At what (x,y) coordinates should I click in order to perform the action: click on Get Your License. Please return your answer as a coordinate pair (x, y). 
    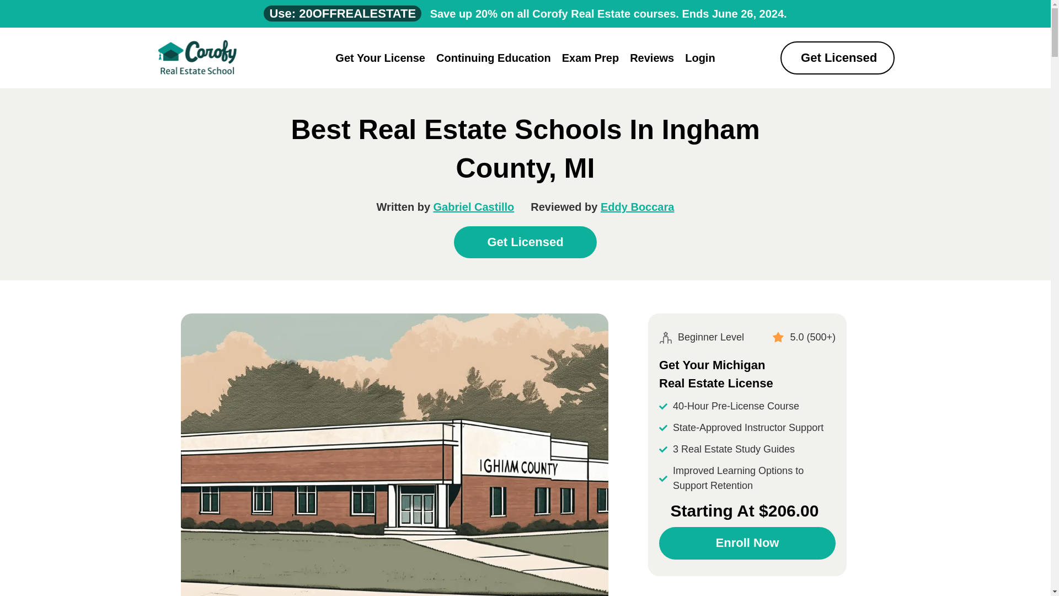
    Looking at the image, I should click on (380, 57).